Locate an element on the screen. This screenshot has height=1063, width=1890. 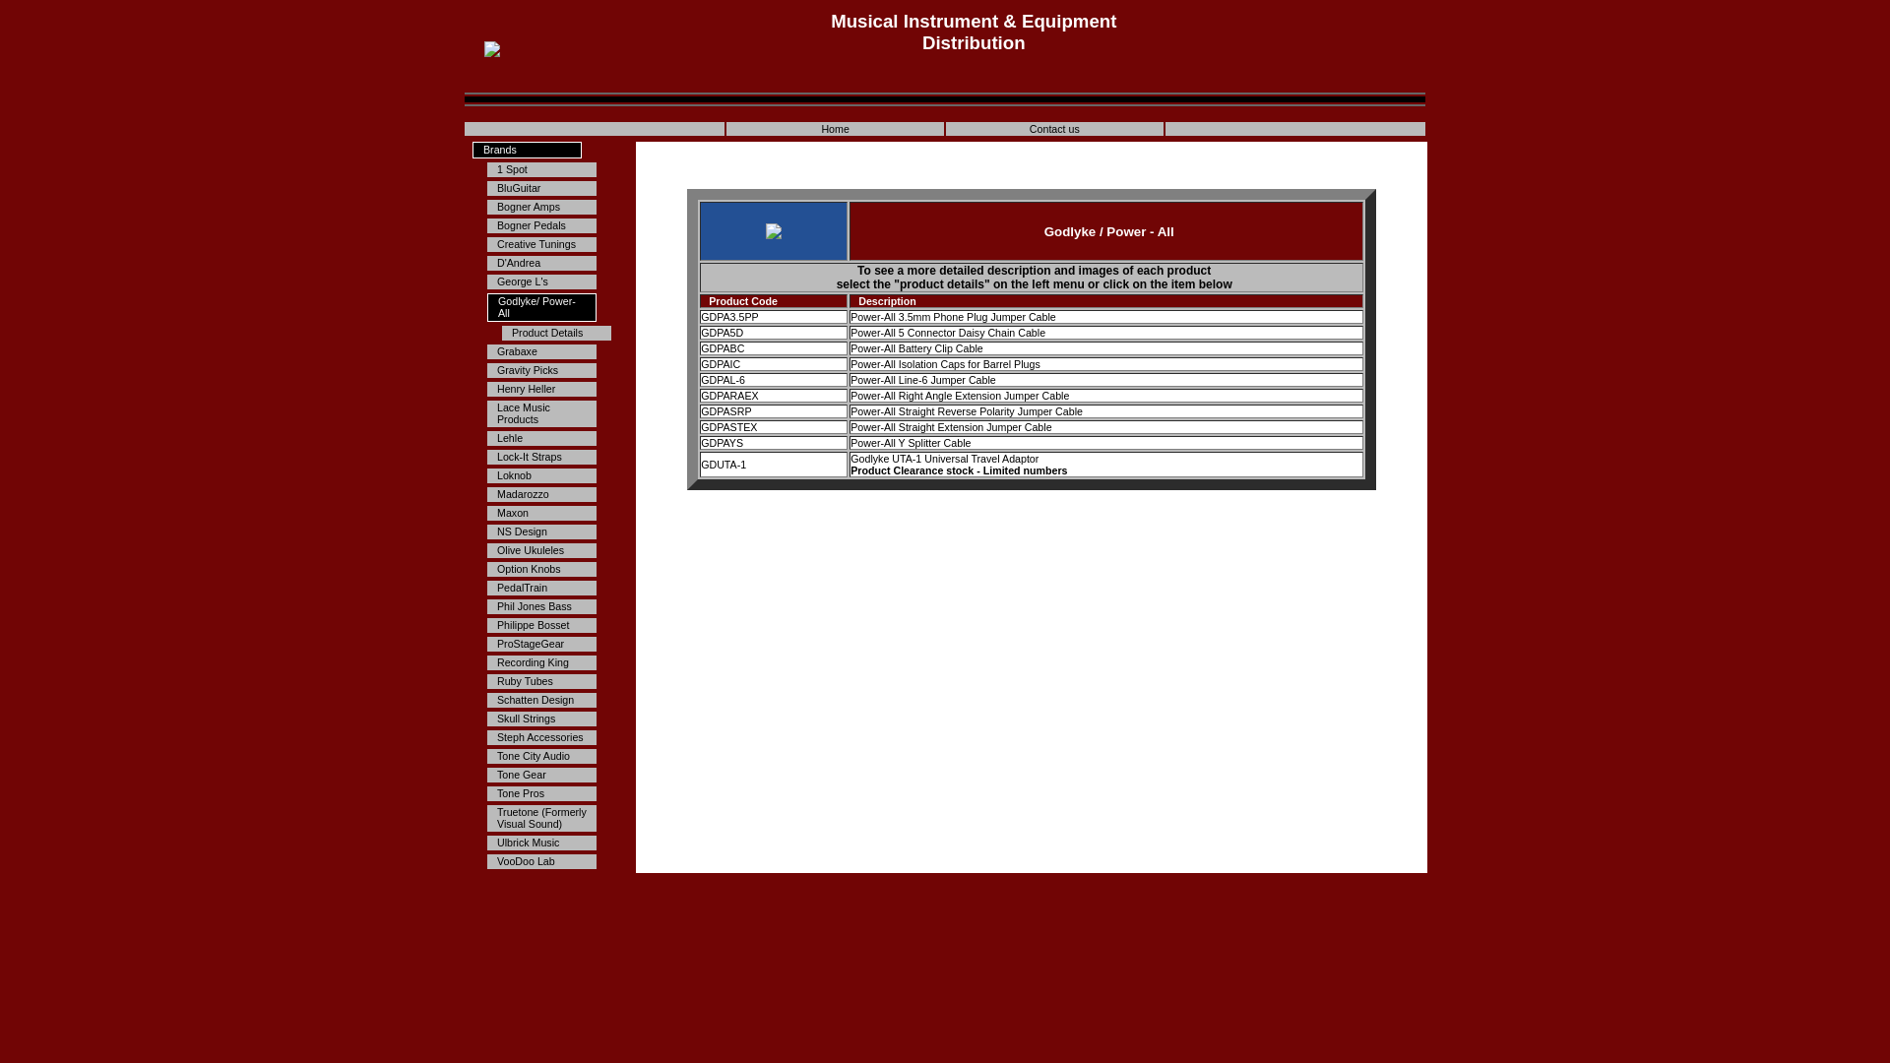
GDPASRP is located at coordinates (726, 411).